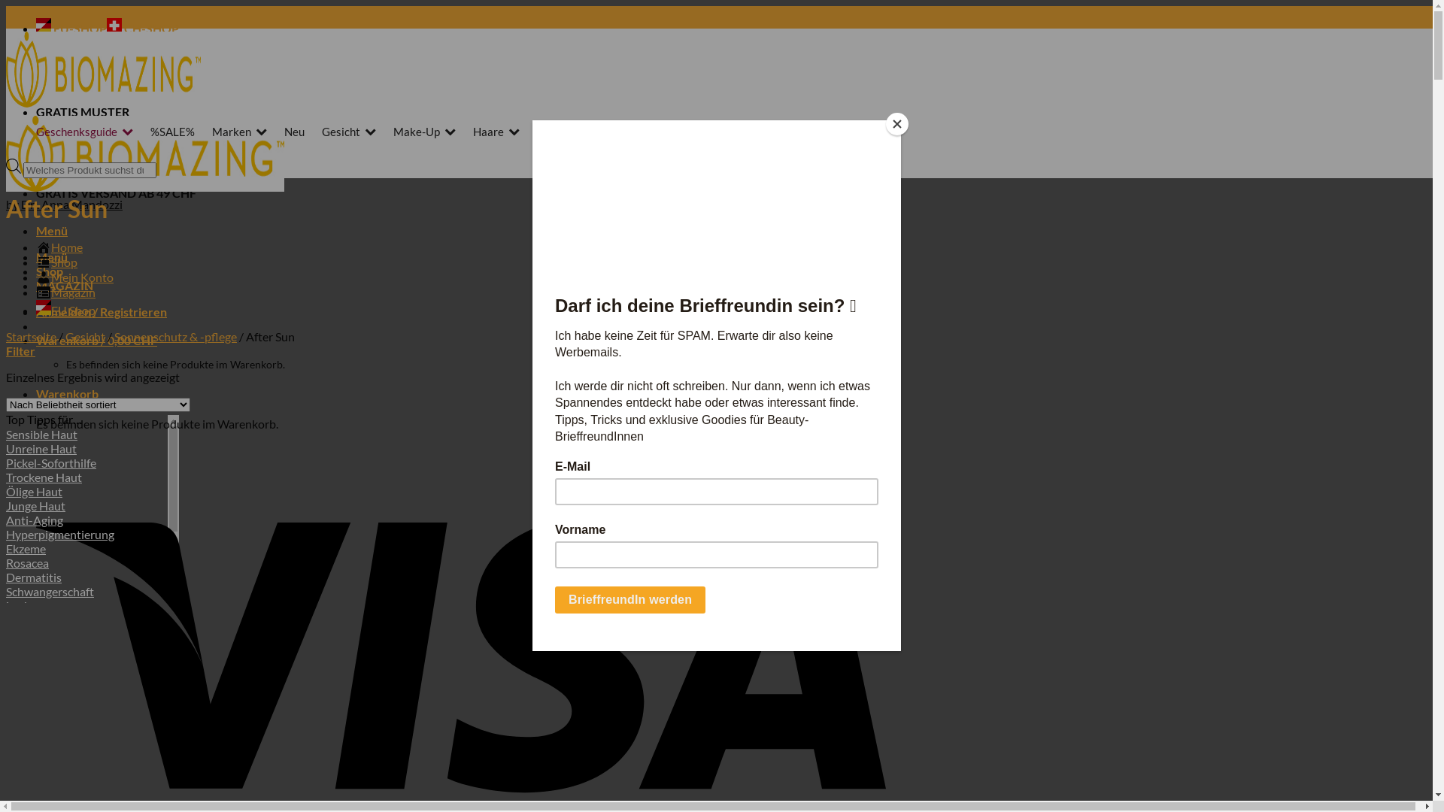 The width and height of the screenshot is (1444, 812). I want to click on Warenkorb / 0,00 CHF, so click(96, 340).